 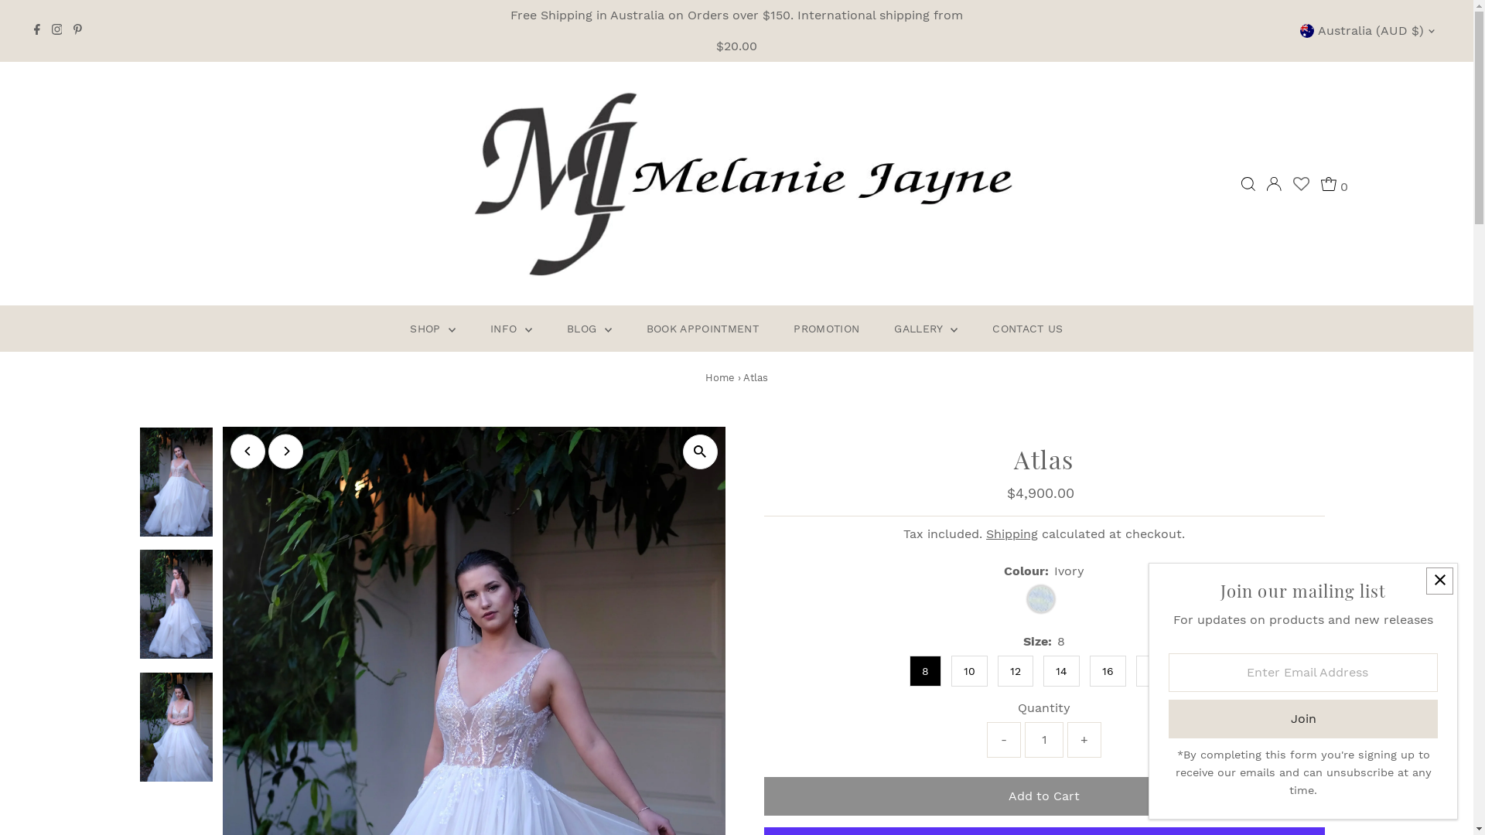 I want to click on Click to zoom, so click(x=699, y=452).